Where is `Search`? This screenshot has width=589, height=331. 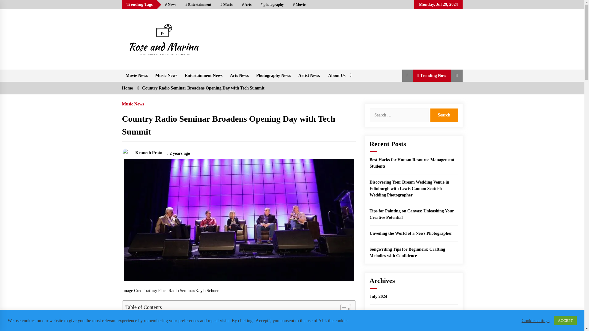 Search is located at coordinates (444, 115).